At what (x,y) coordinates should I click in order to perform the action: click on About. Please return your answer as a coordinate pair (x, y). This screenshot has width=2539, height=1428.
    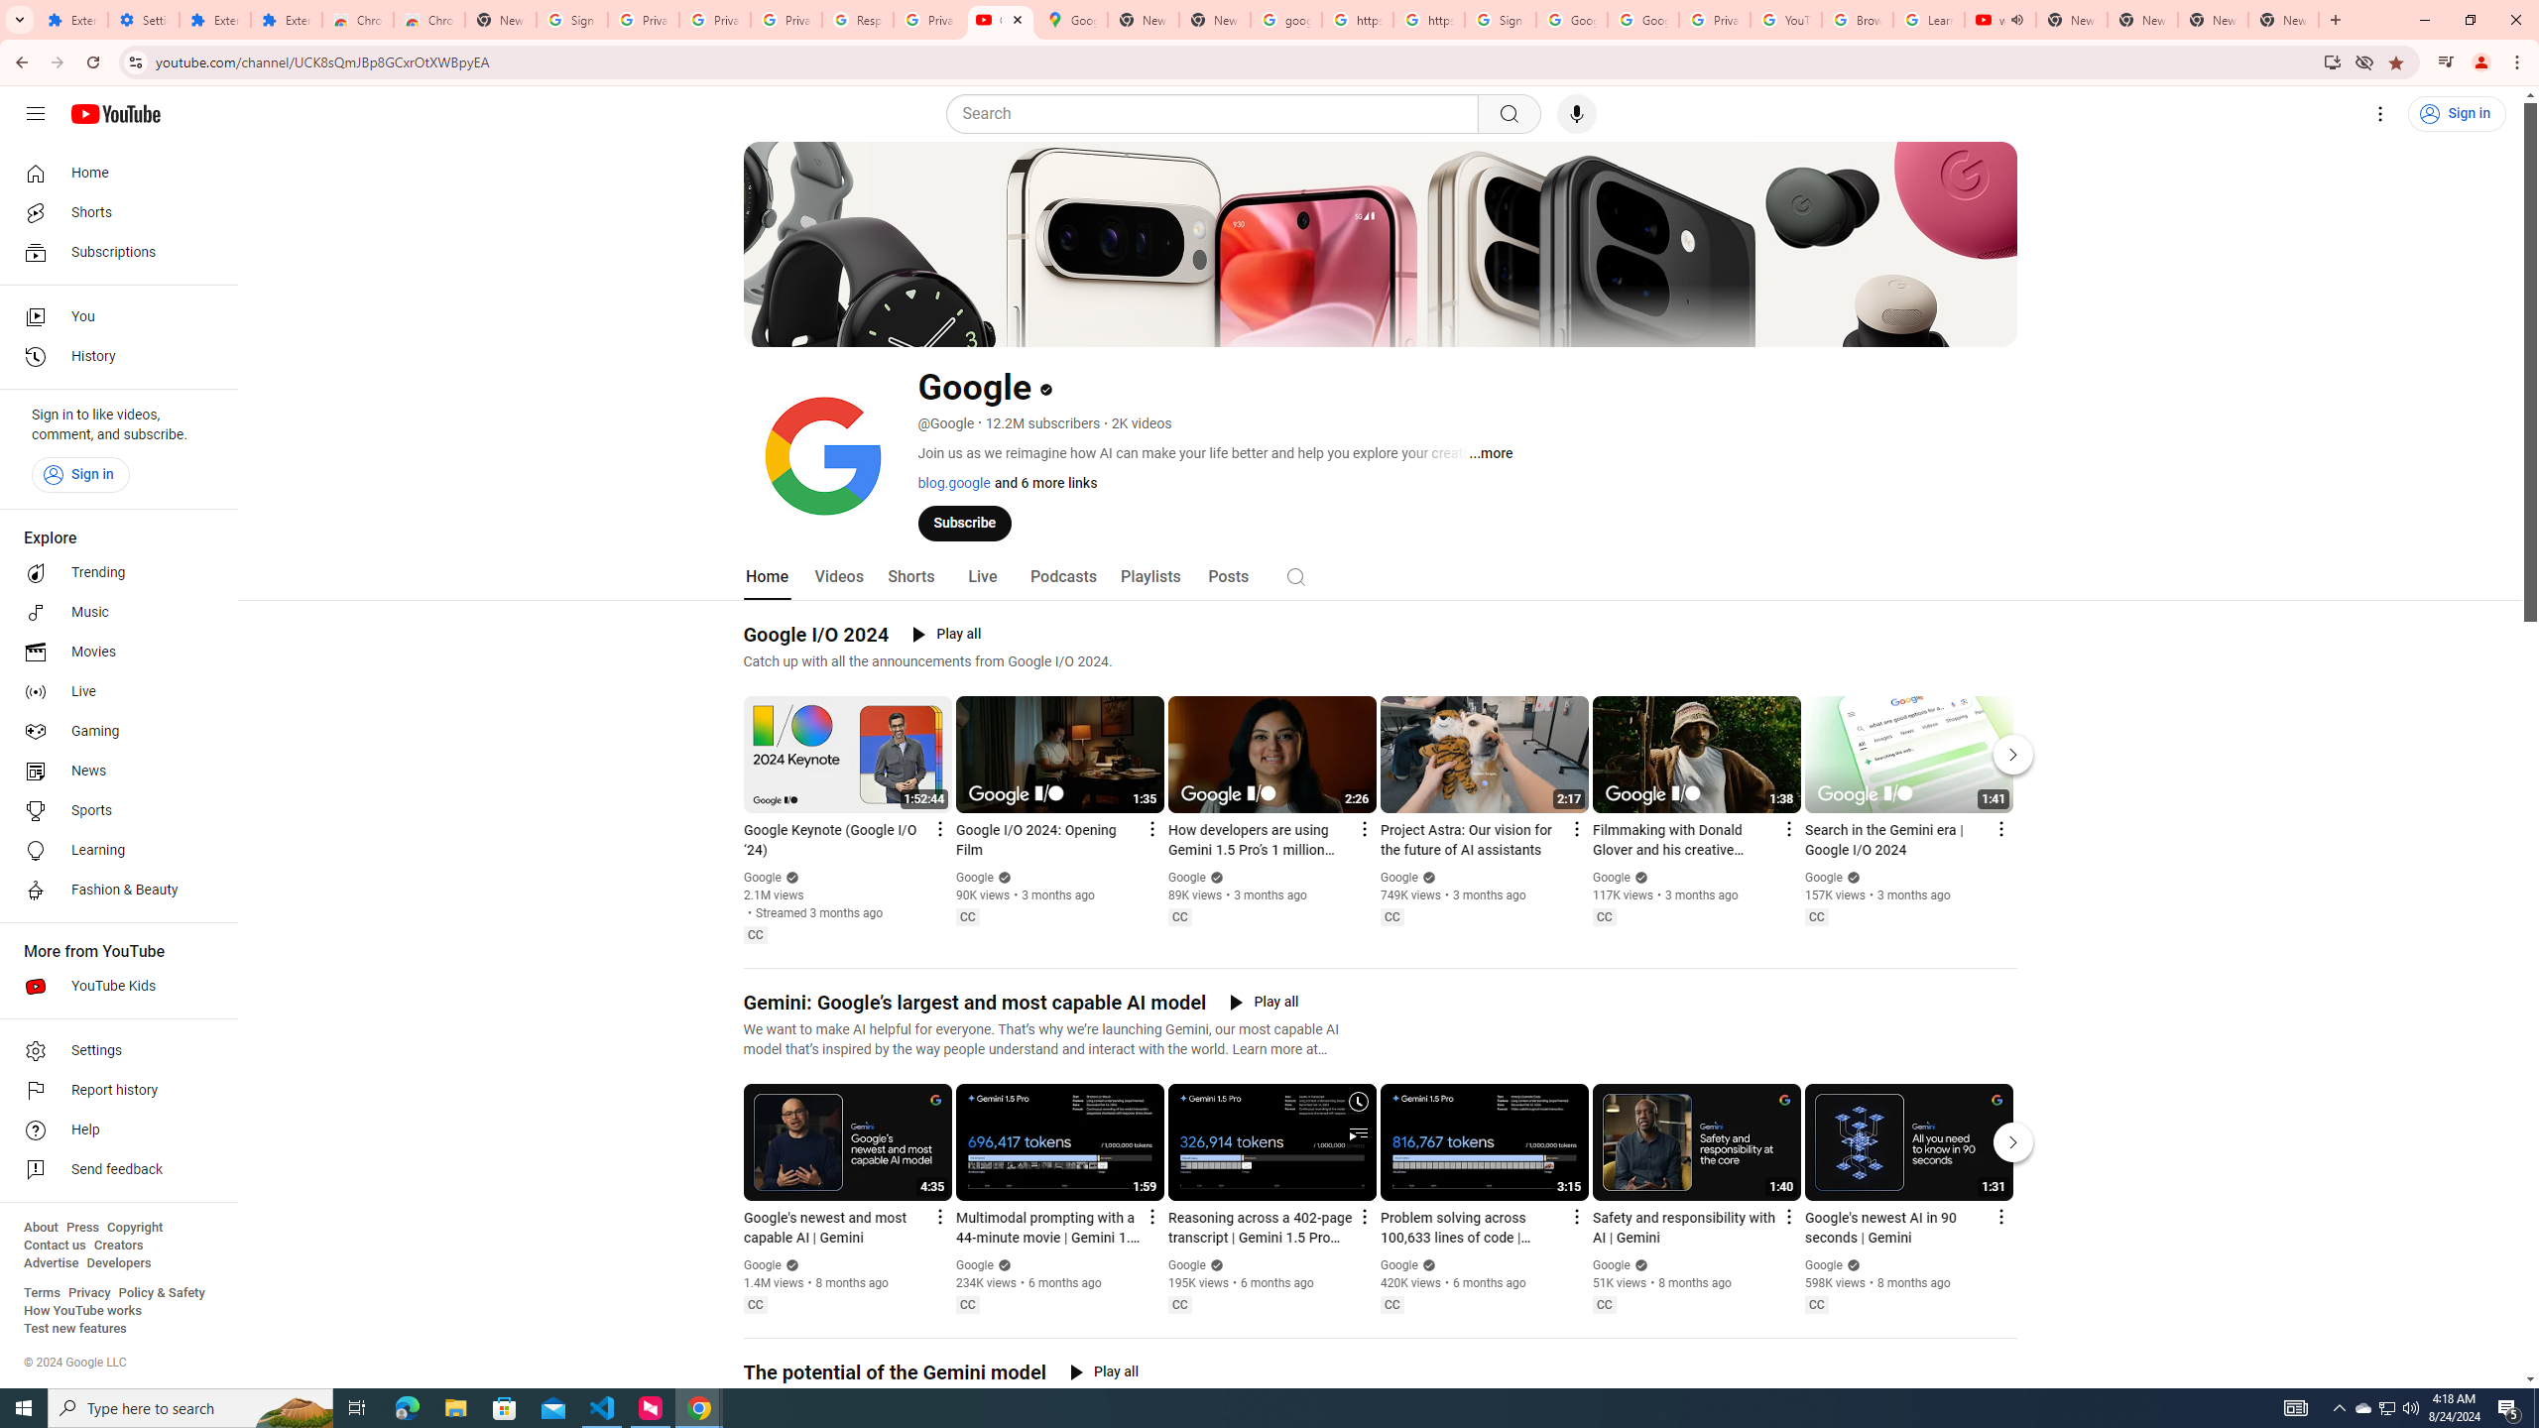
    Looking at the image, I should click on (40, 1228).